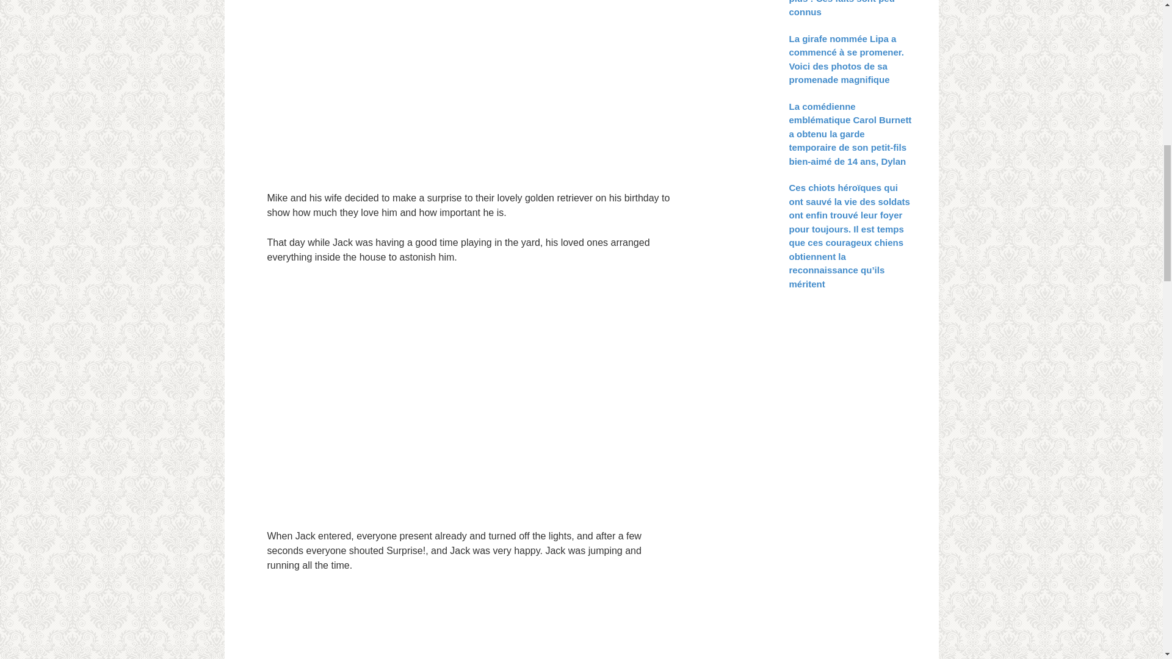  I want to click on Advertisement, so click(471, 624).